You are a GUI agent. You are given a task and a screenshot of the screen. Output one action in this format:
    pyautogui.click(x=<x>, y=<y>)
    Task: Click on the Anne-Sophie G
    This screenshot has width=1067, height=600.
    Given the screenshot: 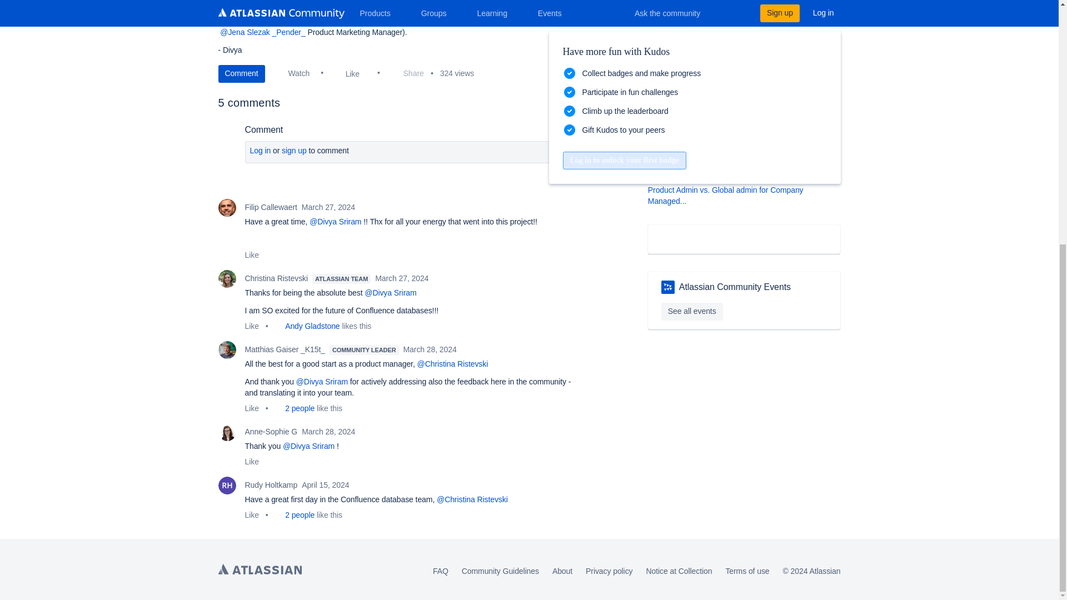 What is the action you would take?
    pyautogui.click(x=227, y=432)
    